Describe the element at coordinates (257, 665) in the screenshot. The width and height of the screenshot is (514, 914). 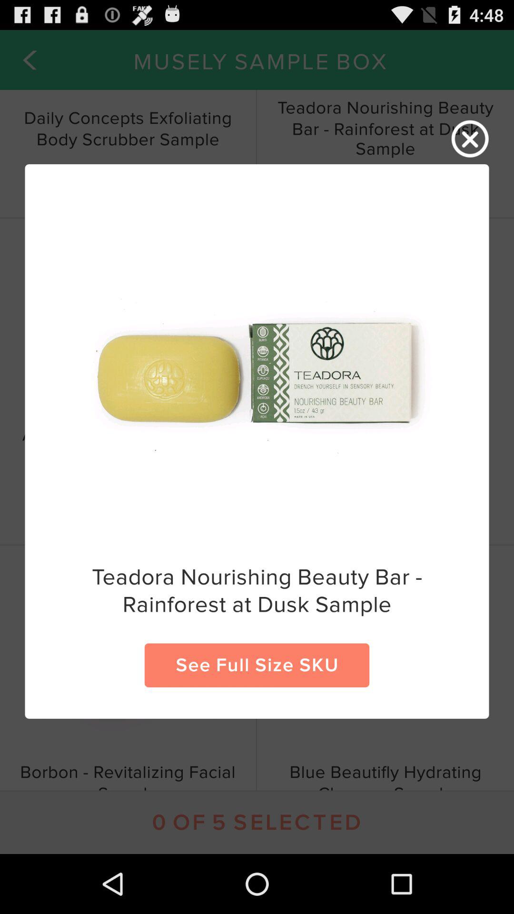
I see `scroll until the see full size` at that location.